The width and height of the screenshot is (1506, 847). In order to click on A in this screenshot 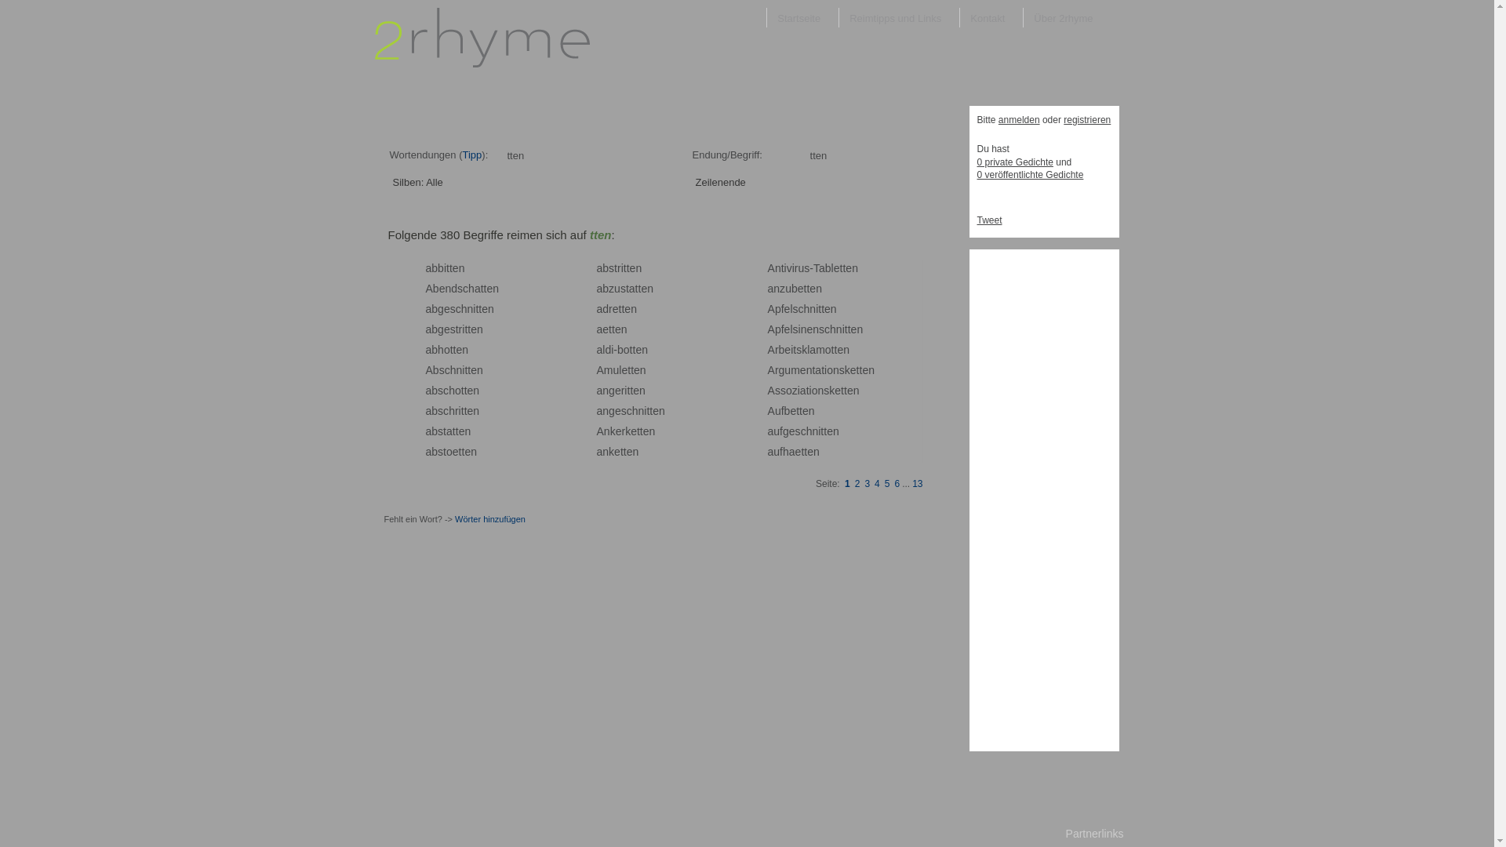, I will do `click(771, 268)`.